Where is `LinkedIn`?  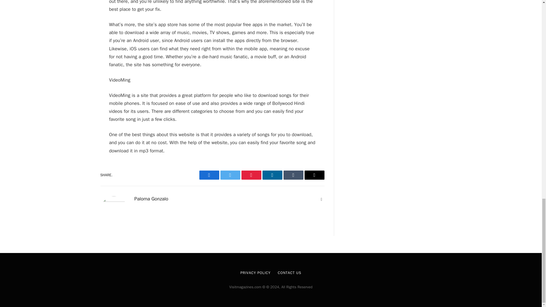 LinkedIn is located at coordinates (272, 175).